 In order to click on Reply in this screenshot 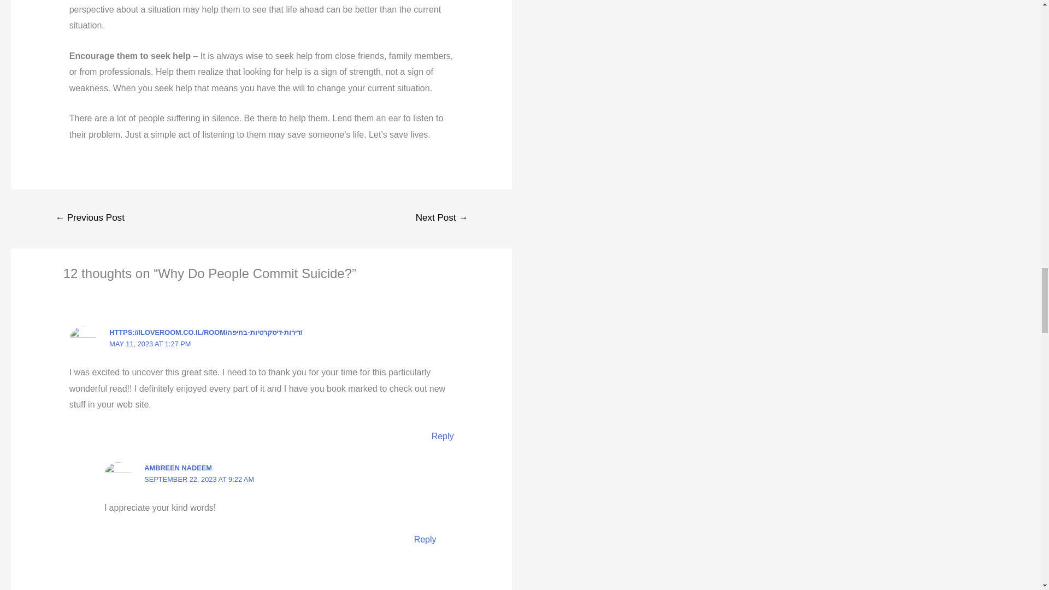, I will do `click(425, 539)`.